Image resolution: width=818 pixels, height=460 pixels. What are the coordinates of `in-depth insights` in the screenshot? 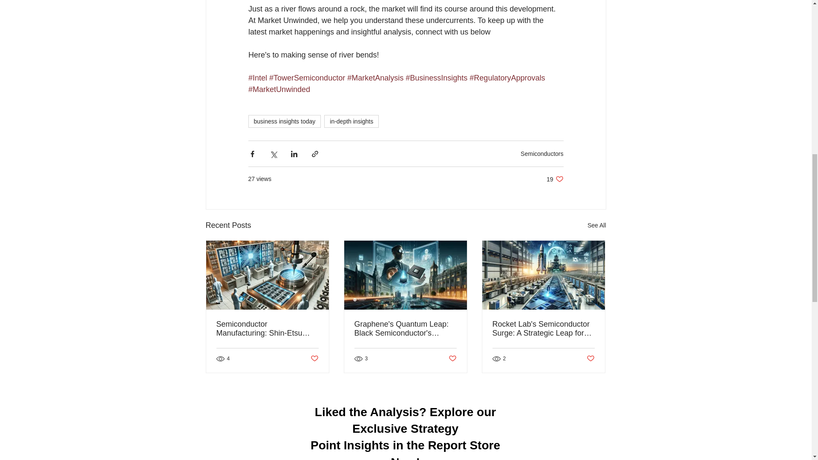 It's located at (284, 121).